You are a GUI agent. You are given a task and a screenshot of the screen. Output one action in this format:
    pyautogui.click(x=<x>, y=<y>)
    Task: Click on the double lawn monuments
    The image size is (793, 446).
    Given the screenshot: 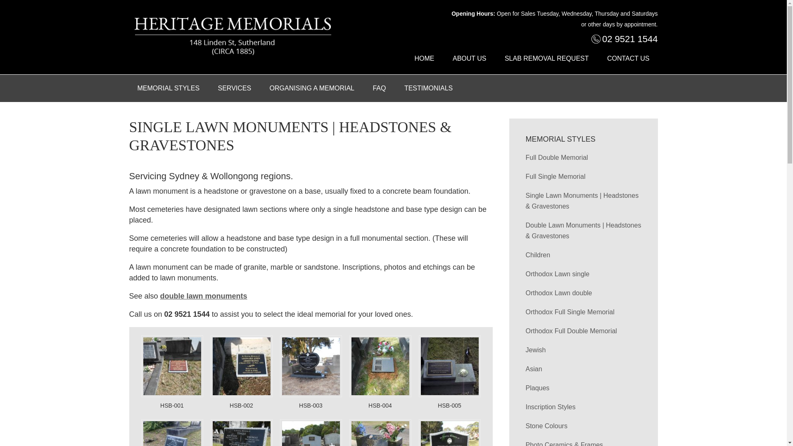 What is the action you would take?
    pyautogui.click(x=204, y=296)
    